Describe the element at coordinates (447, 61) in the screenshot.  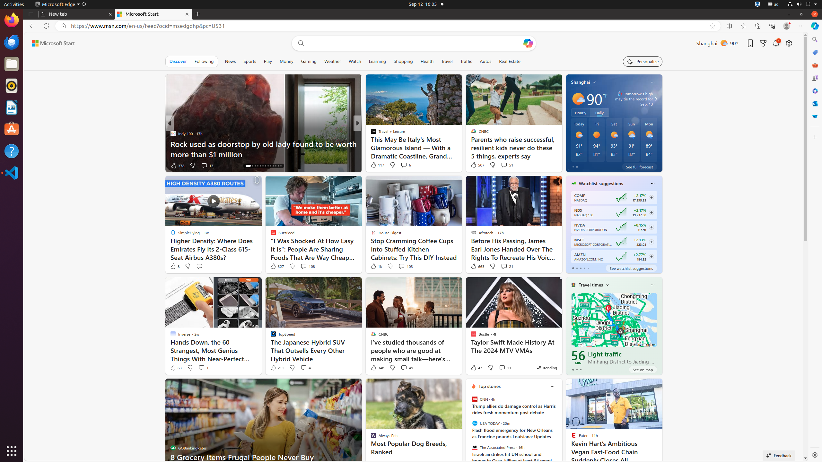
I see `Travel` at that location.